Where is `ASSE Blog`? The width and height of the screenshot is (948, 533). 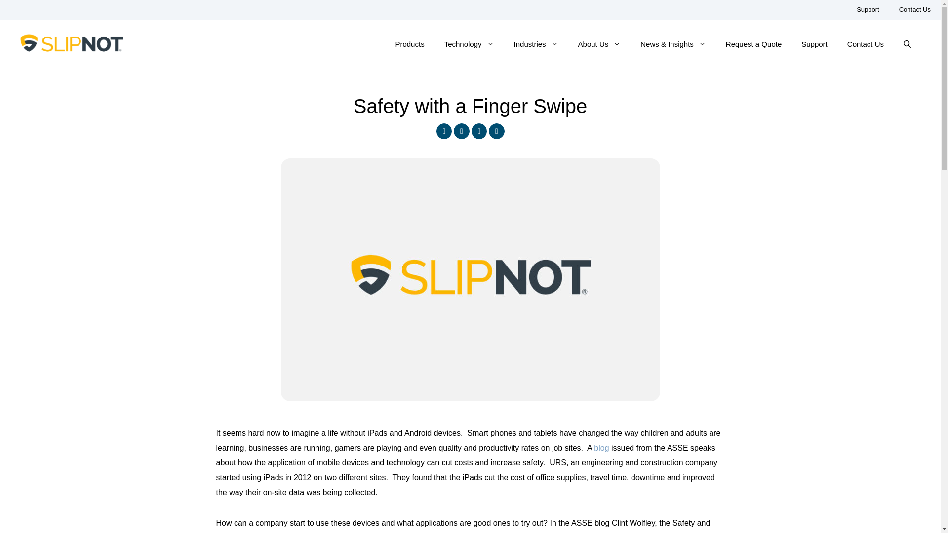
ASSE Blog is located at coordinates (601, 447).